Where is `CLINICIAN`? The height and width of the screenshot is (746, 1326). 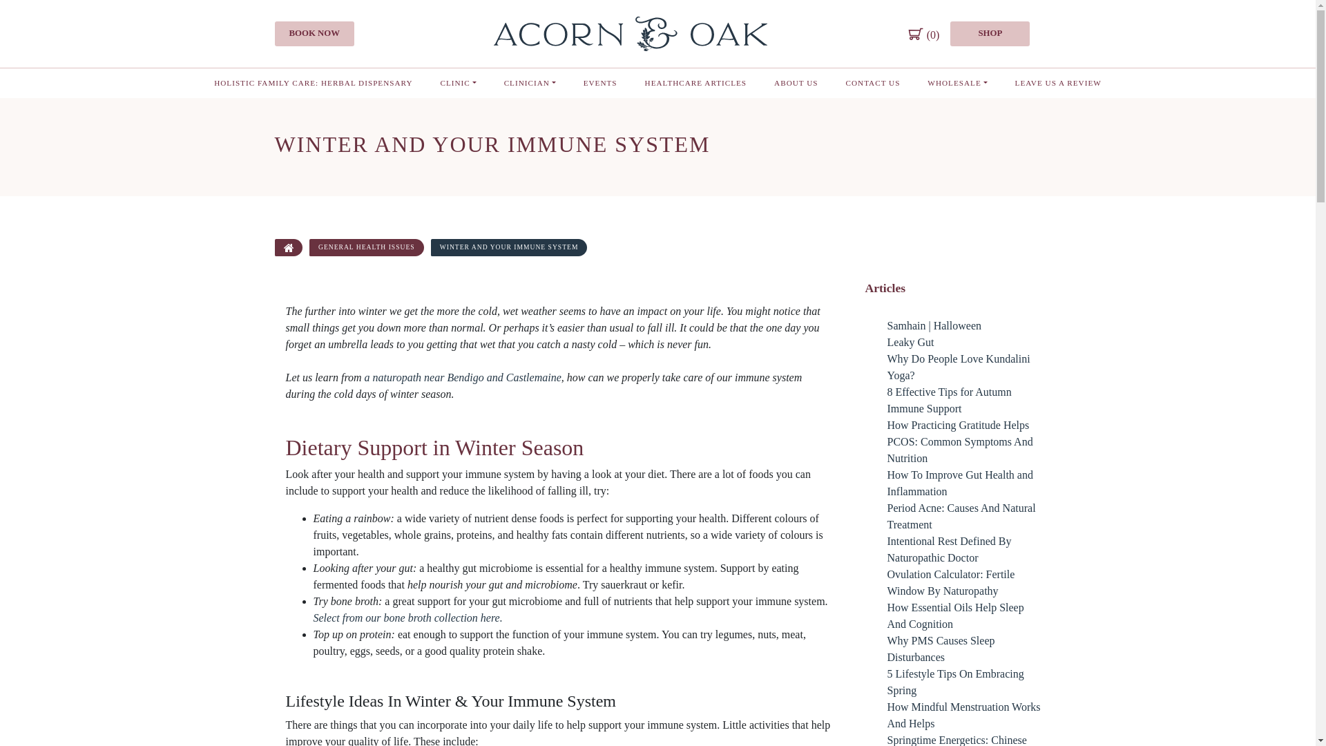
CLINICIAN is located at coordinates (530, 83).